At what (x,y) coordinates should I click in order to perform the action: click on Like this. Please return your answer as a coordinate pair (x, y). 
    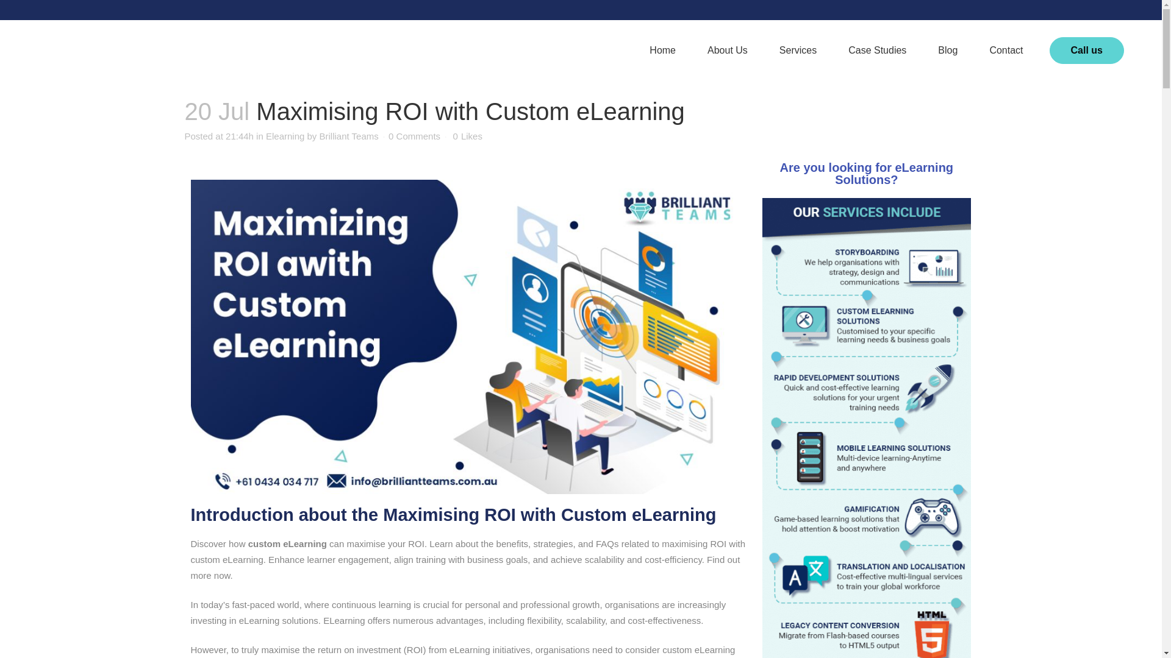
    Looking at the image, I should click on (468, 136).